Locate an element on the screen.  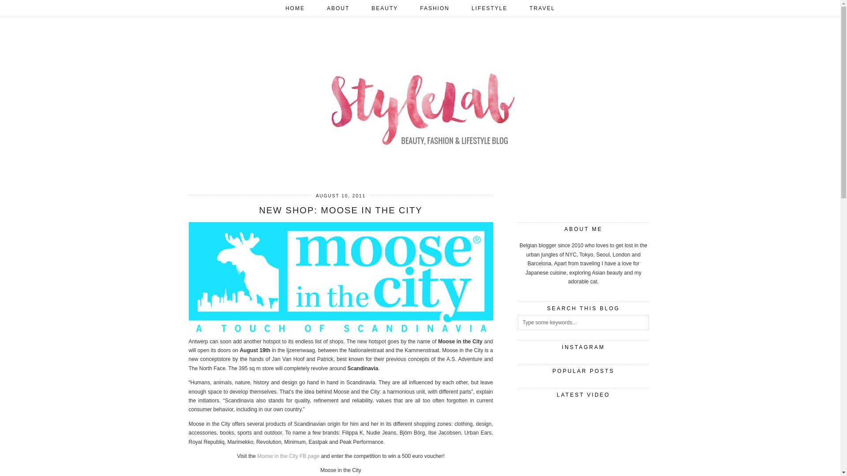
Moose in the City FB page is located at coordinates (288, 456).